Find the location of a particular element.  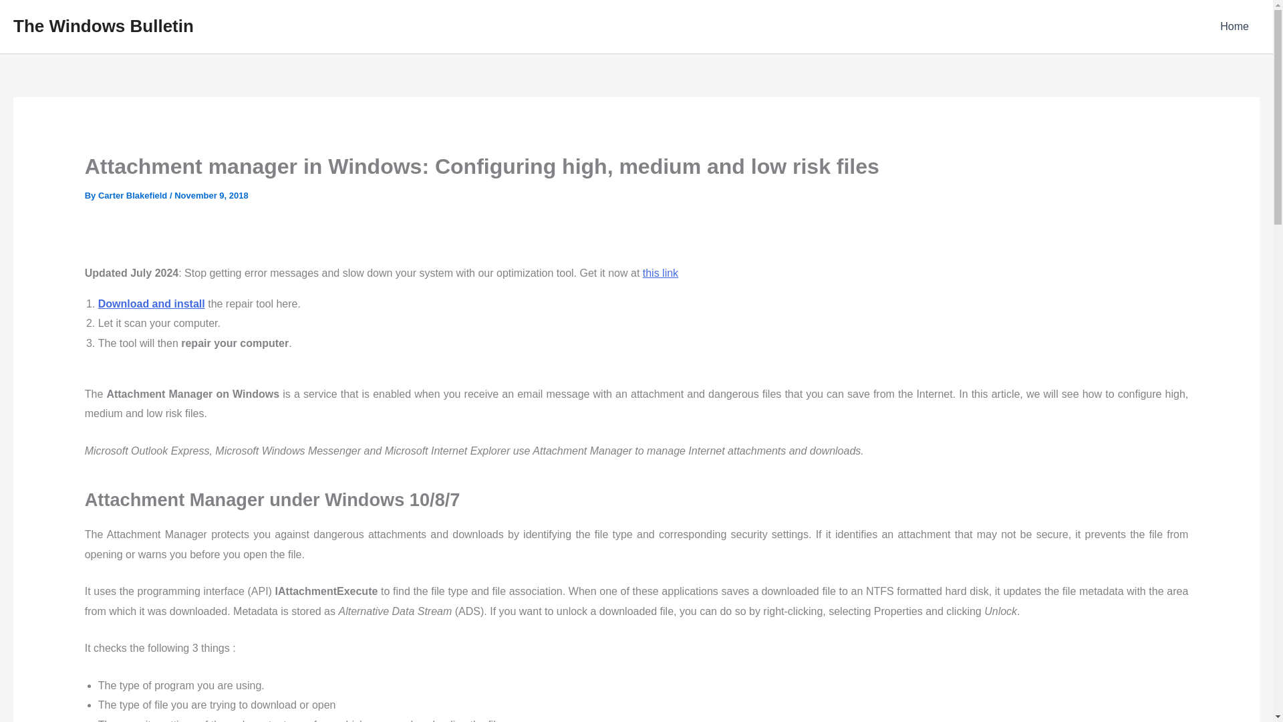

this link is located at coordinates (660, 273).